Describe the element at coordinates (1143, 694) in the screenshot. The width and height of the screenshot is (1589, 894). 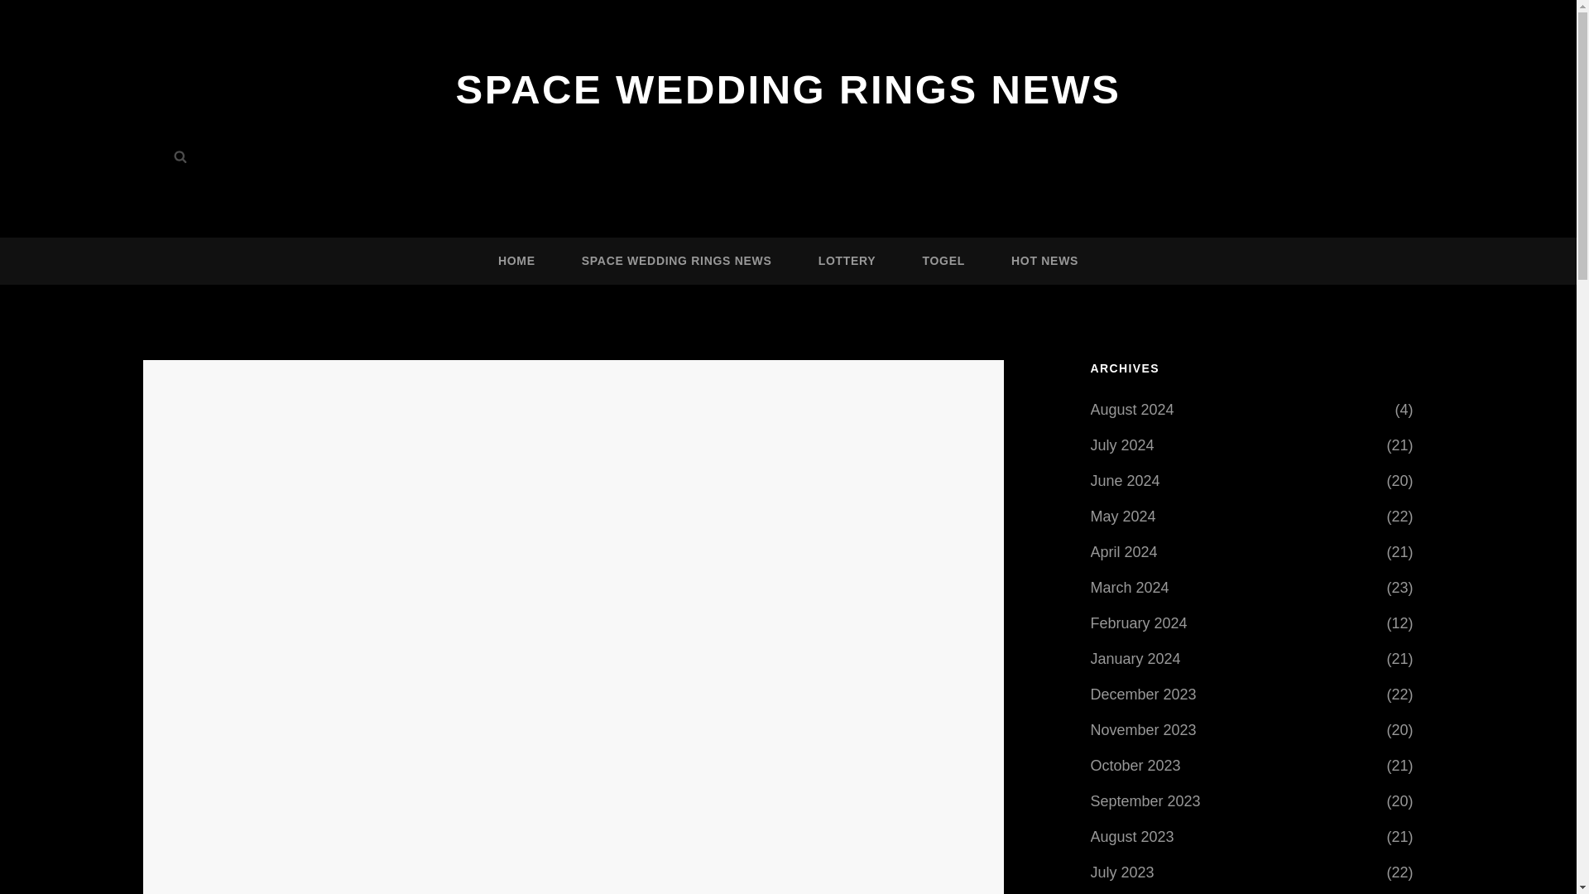
I see `December 2023` at that location.